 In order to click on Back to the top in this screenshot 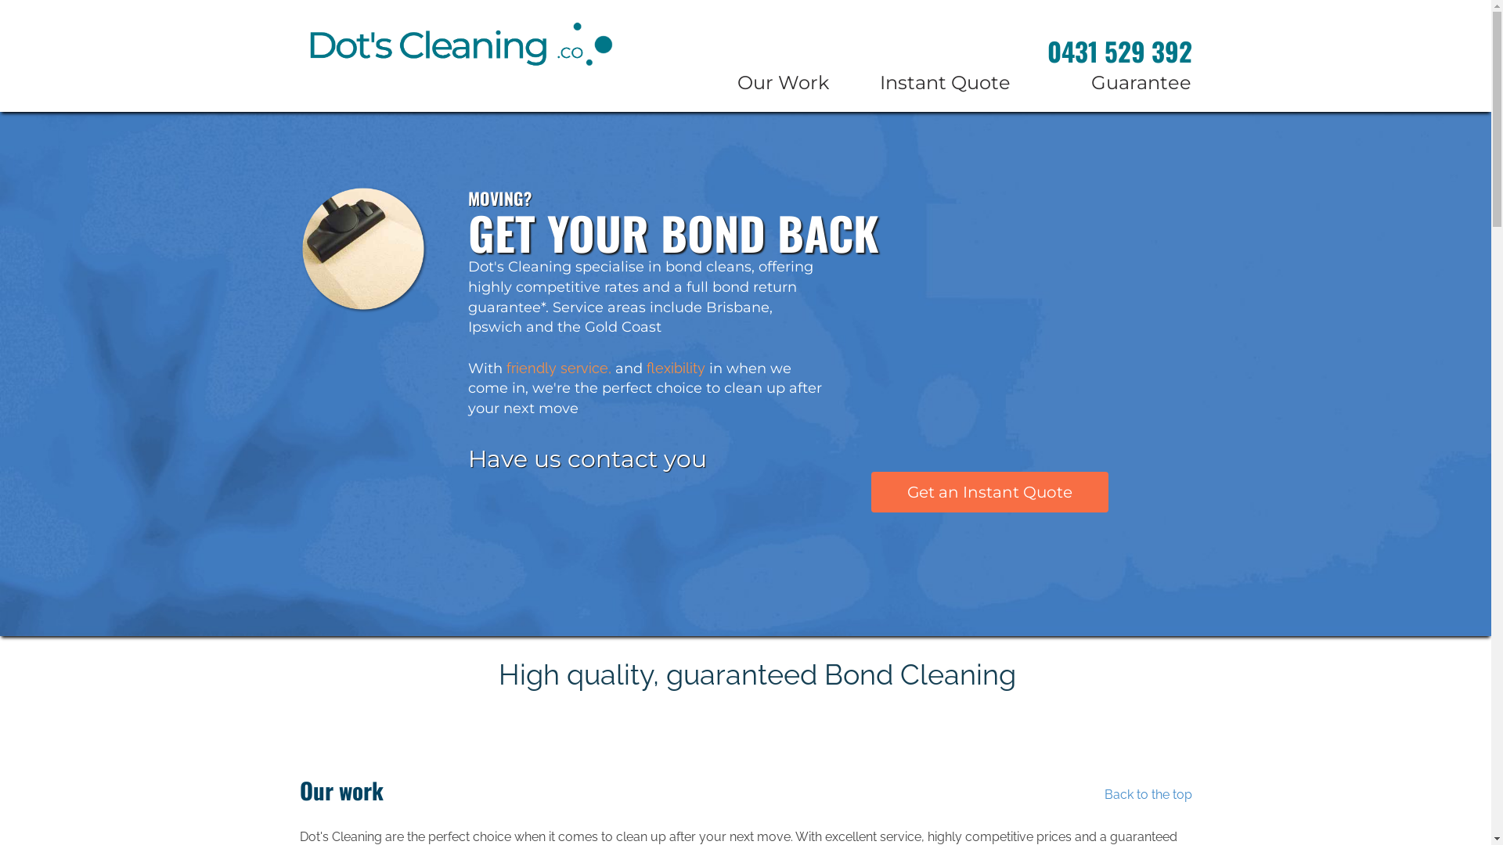, I will do `click(350, 776)`.